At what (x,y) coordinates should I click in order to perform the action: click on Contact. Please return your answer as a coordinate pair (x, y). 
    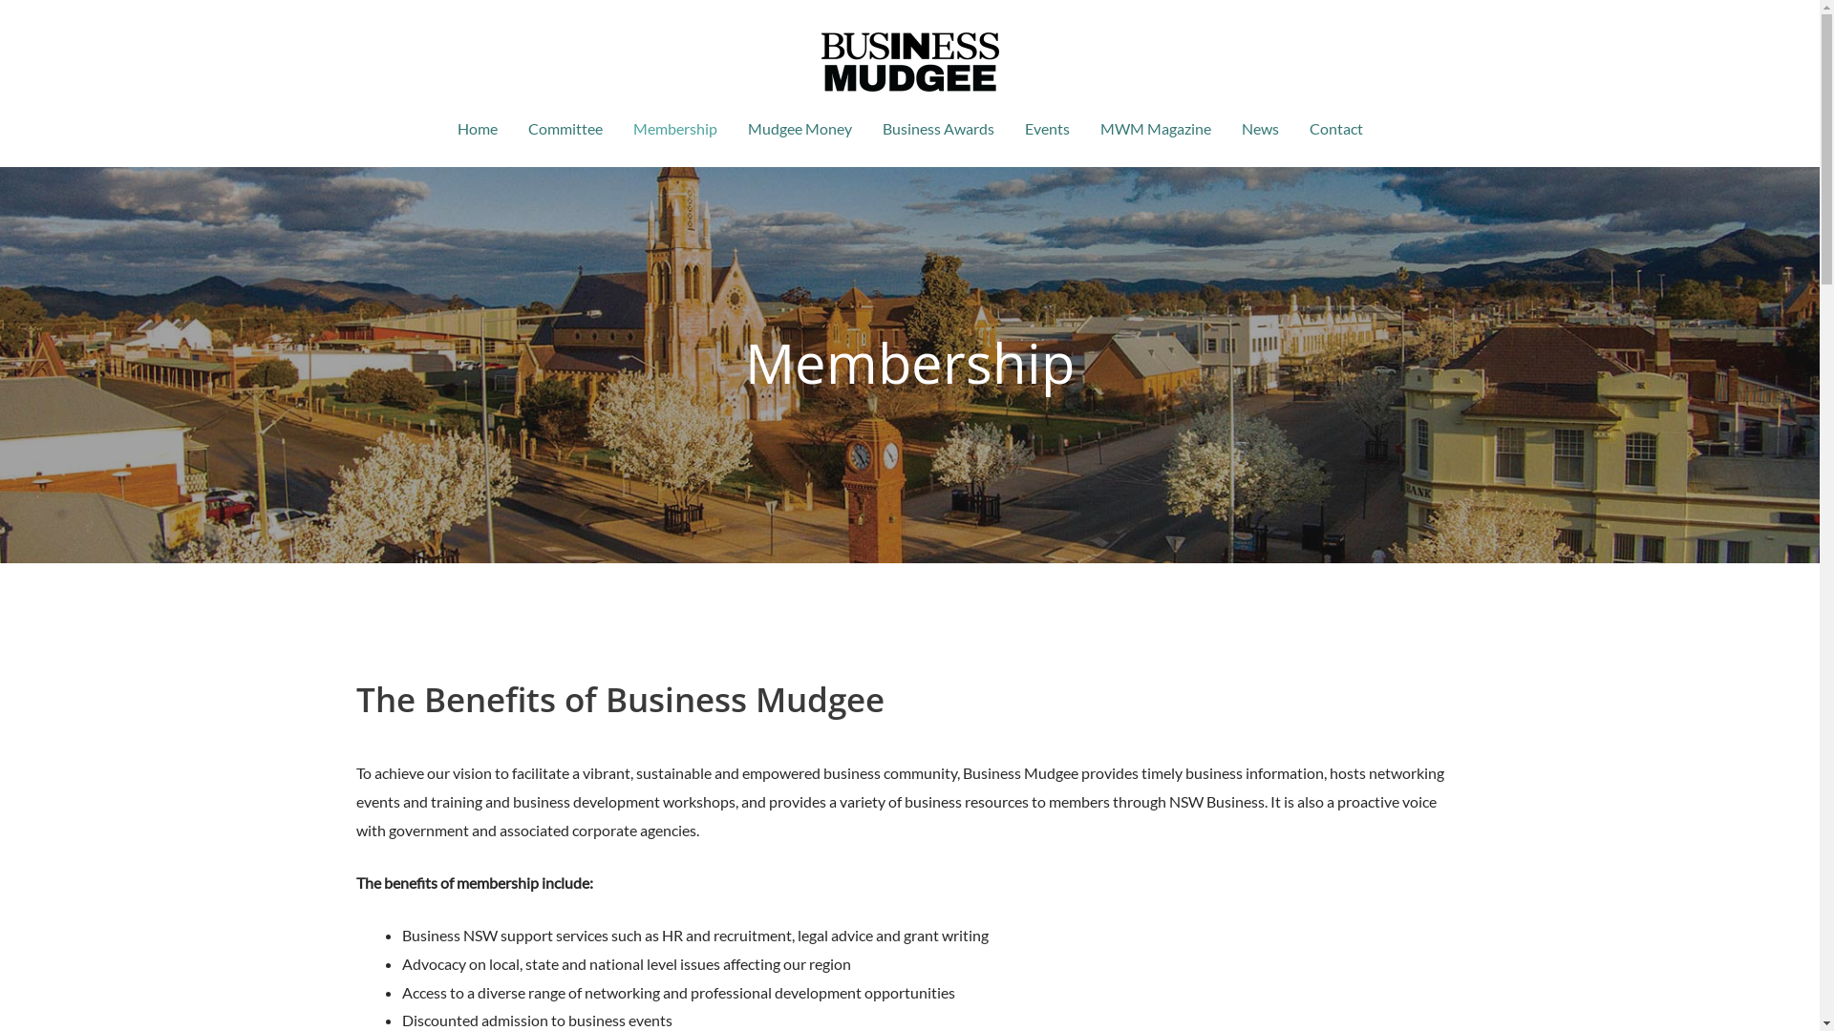
    Looking at the image, I should click on (1335, 129).